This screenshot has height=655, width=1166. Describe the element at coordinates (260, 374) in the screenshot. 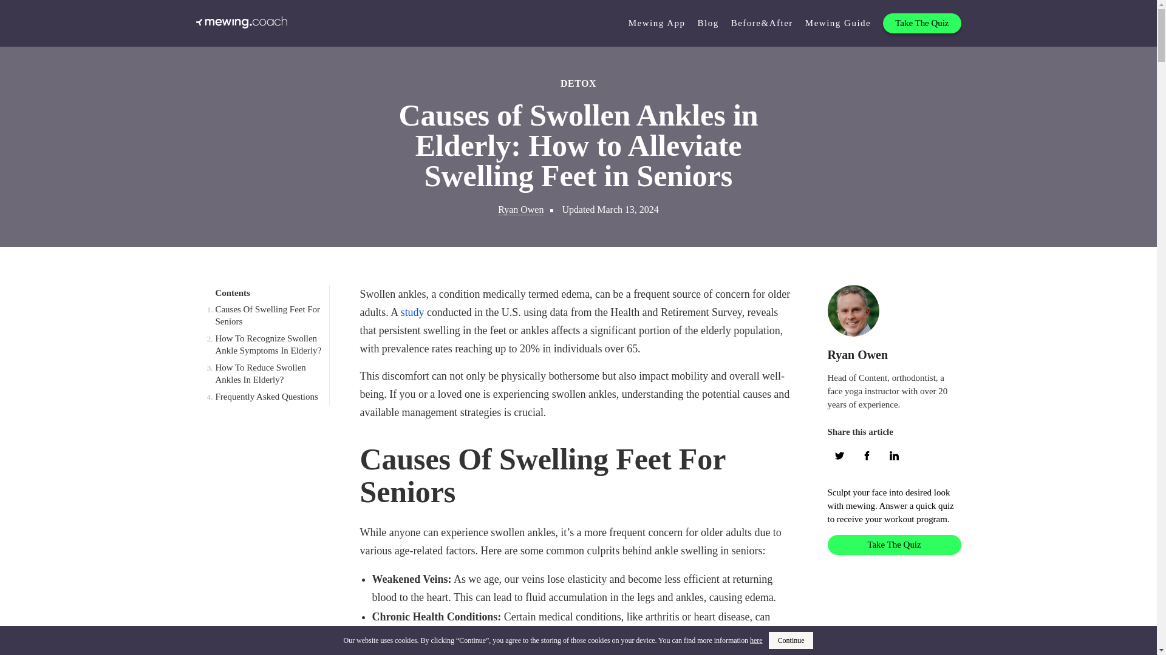

I see `How To Reduce Swollen Ankles In Elderly?` at that location.